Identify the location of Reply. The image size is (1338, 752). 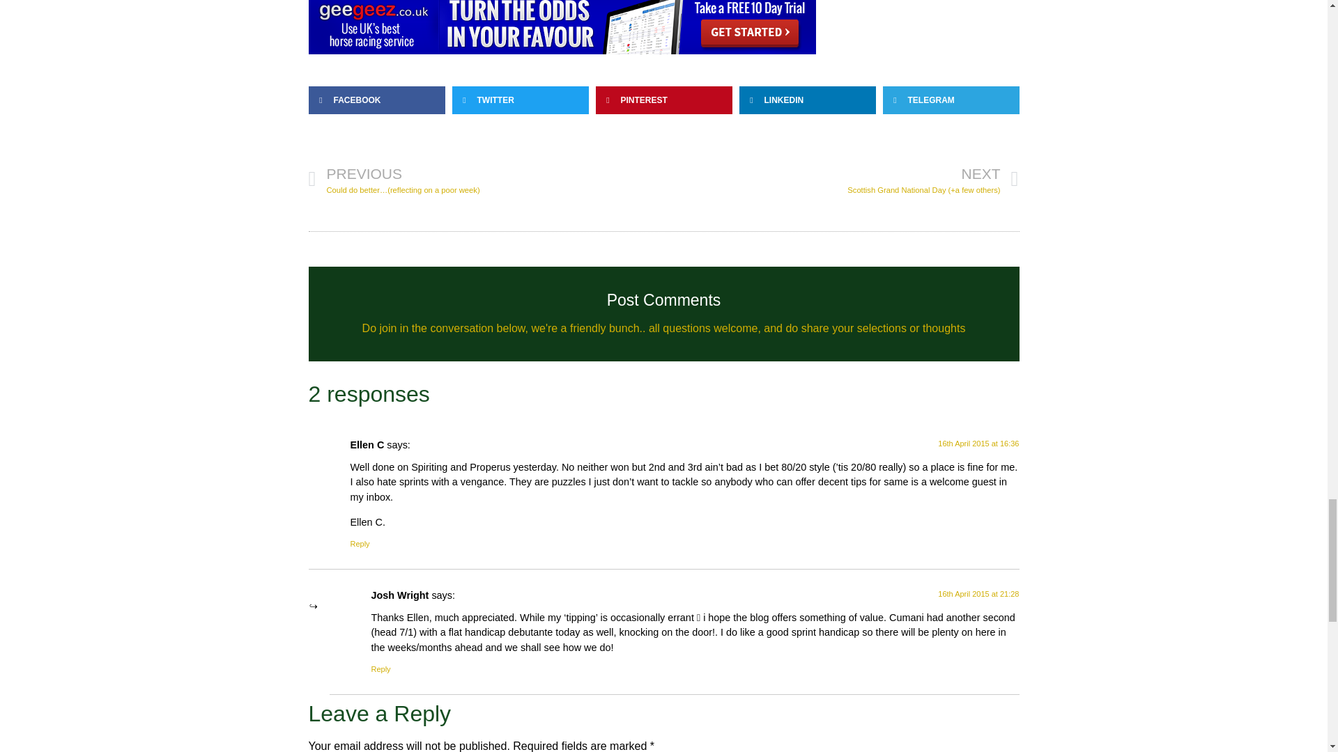
(359, 544).